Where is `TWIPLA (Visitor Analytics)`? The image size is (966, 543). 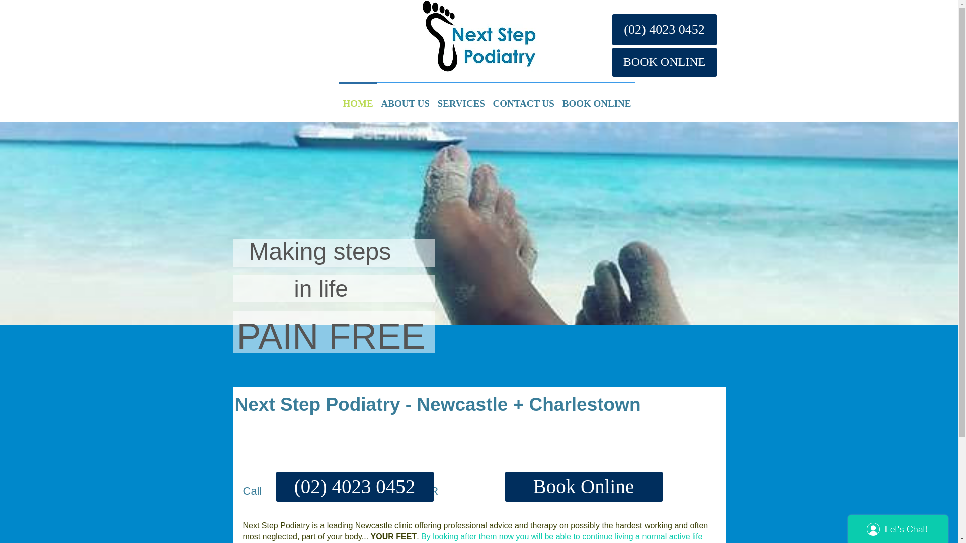 TWIPLA (Visitor Analytics) is located at coordinates (215, 191).